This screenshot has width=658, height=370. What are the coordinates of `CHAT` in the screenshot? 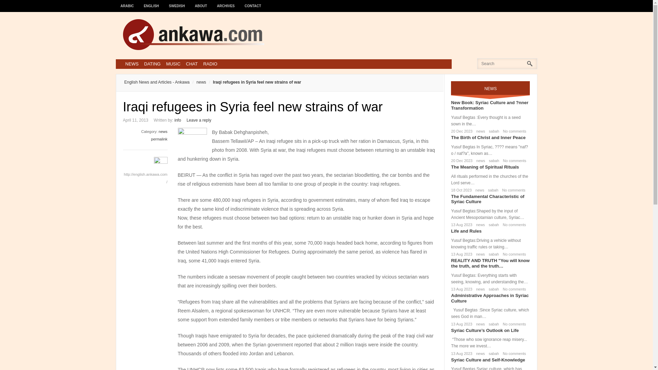 It's located at (192, 64).